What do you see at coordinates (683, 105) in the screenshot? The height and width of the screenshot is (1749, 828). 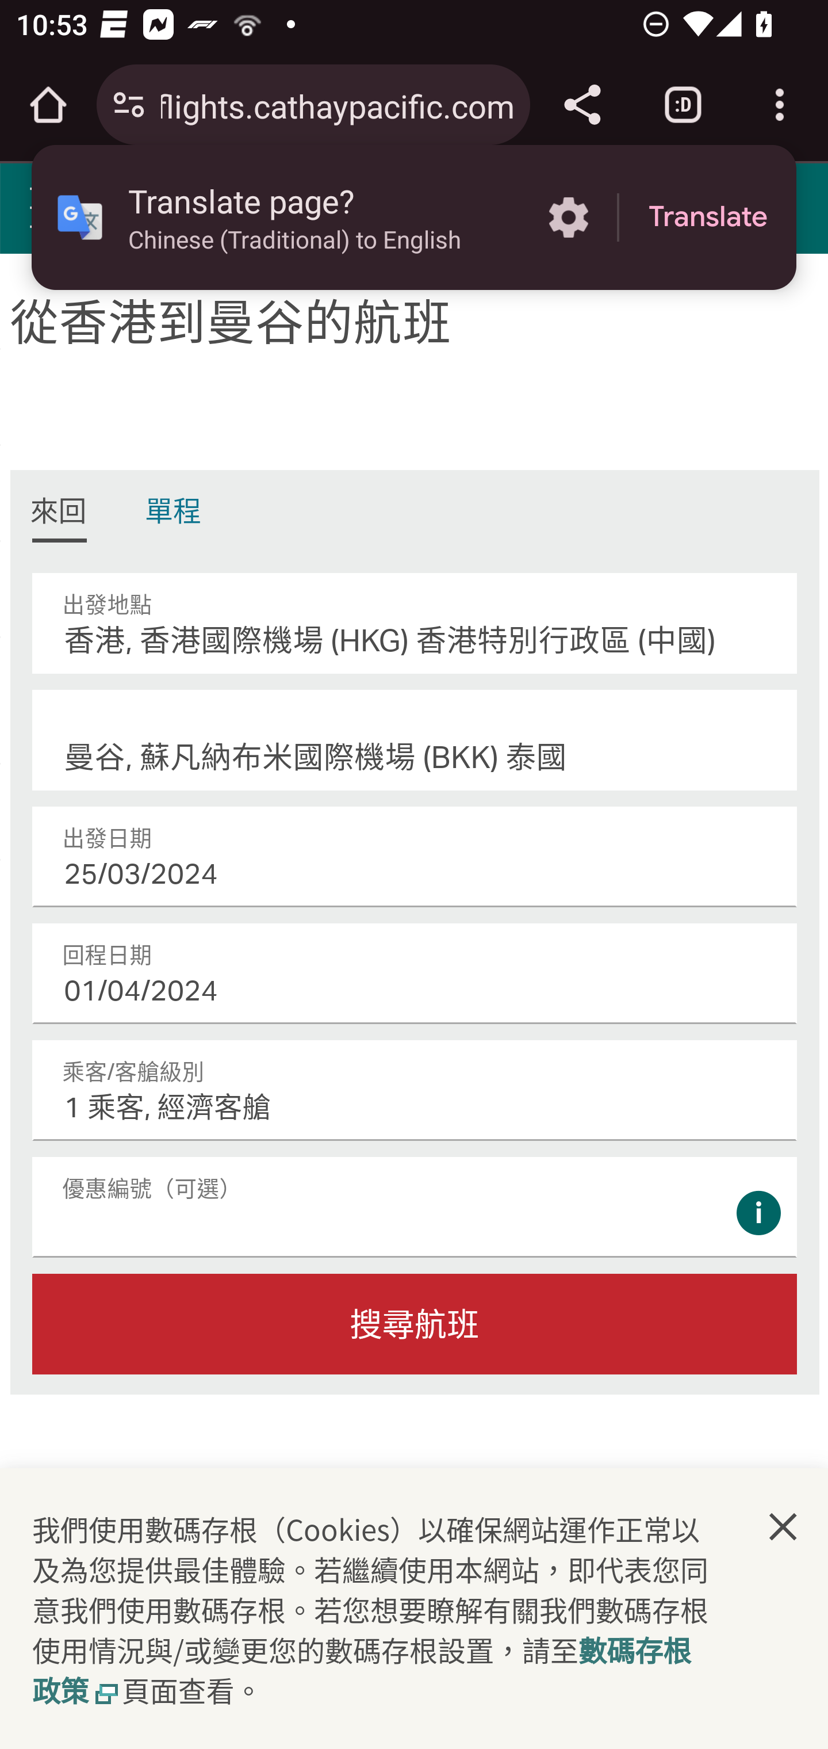 I see `Switch or close tabs` at bounding box center [683, 105].